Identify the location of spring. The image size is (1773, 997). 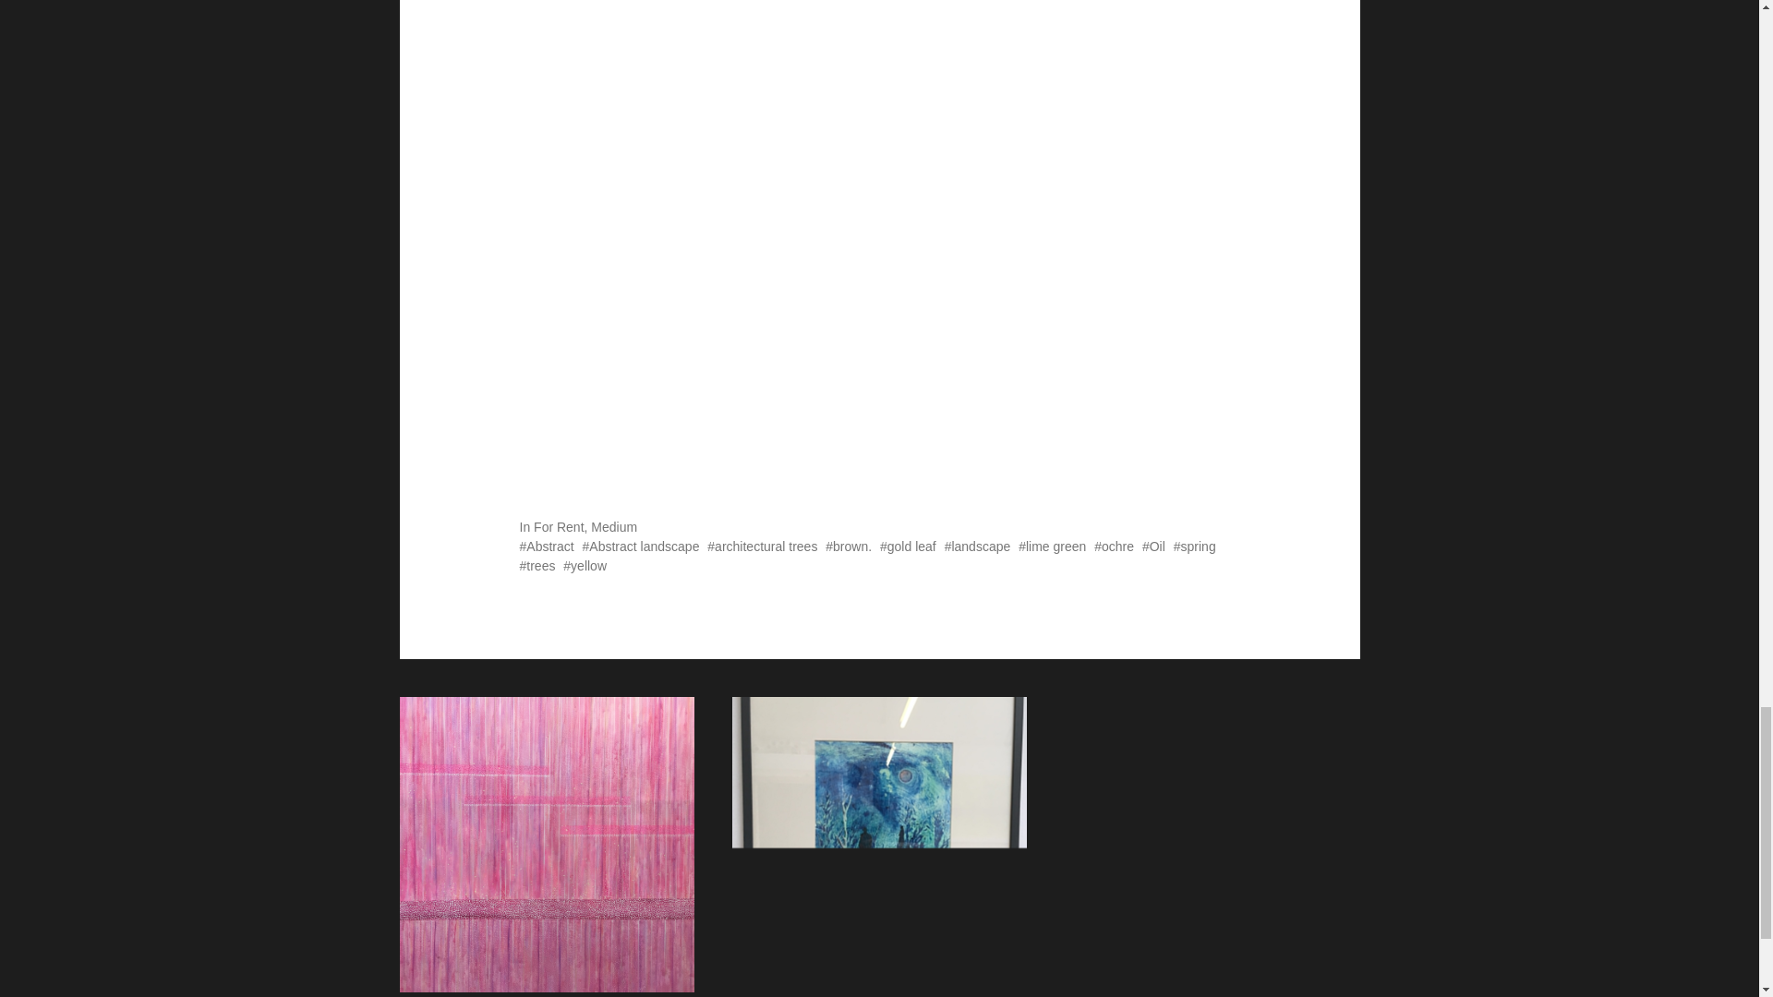
(1195, 547).